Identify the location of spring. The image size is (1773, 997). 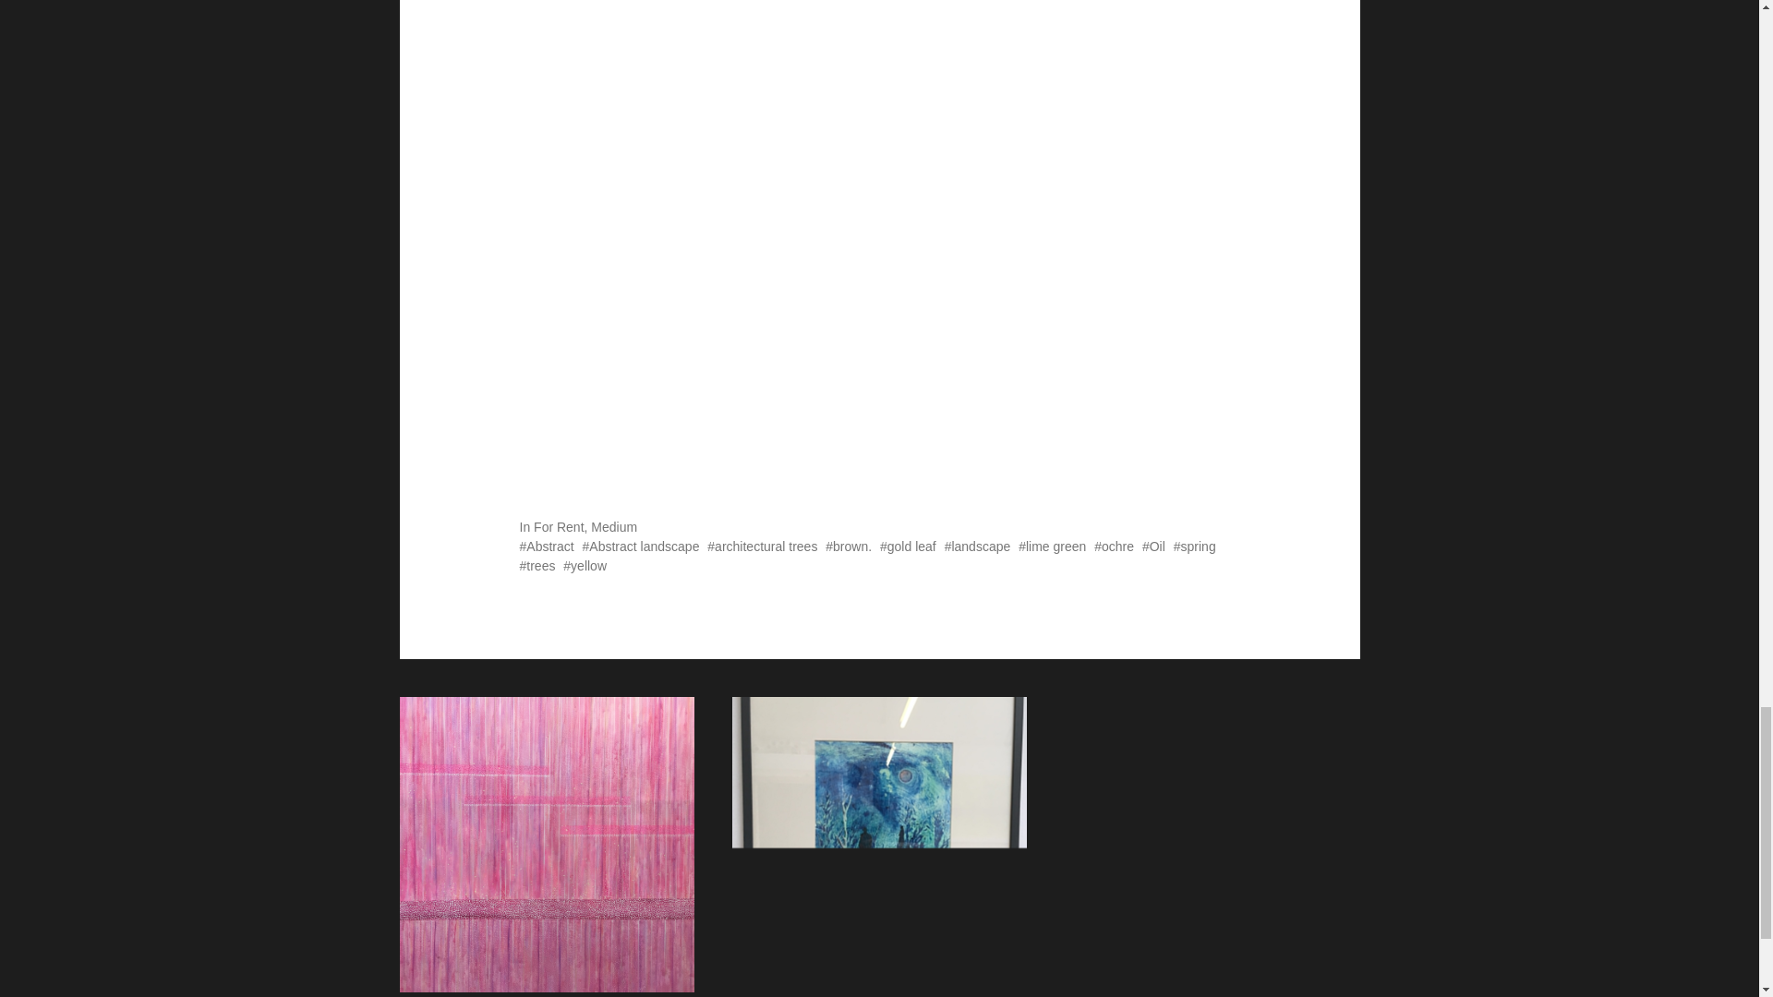
(1195, 547).